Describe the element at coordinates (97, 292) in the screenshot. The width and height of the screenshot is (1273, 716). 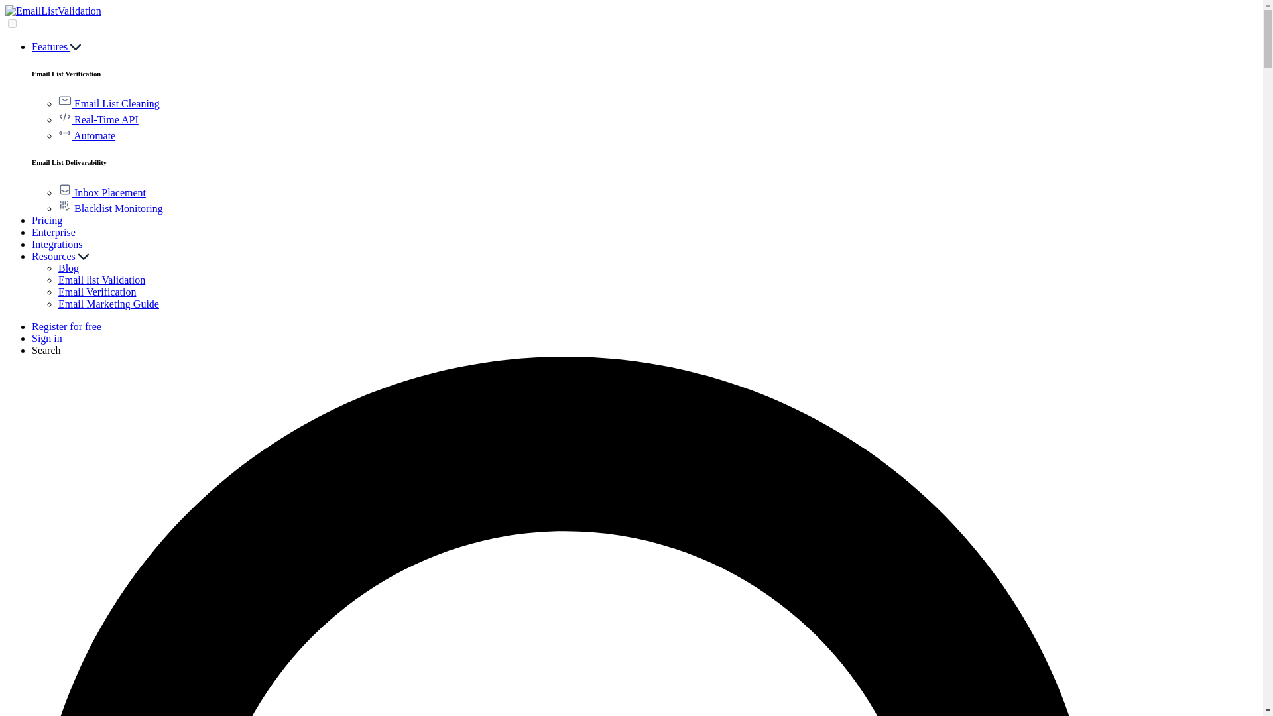
I see `Email Verification` at that location.